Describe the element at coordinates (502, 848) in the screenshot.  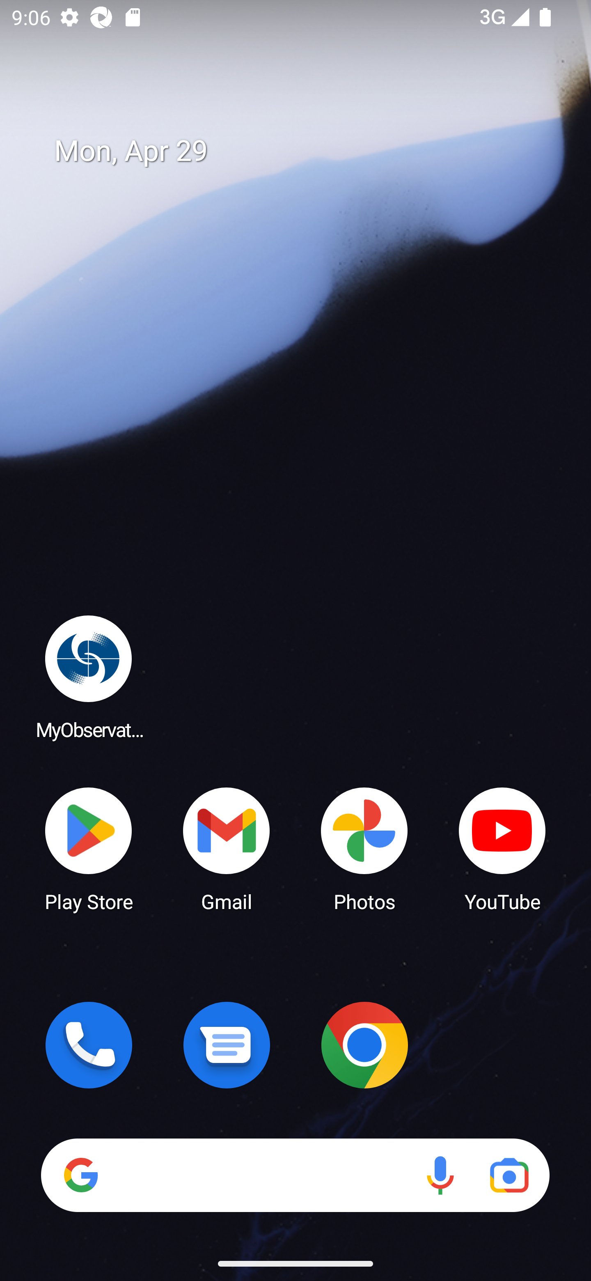
I see `YouTube` at that location.